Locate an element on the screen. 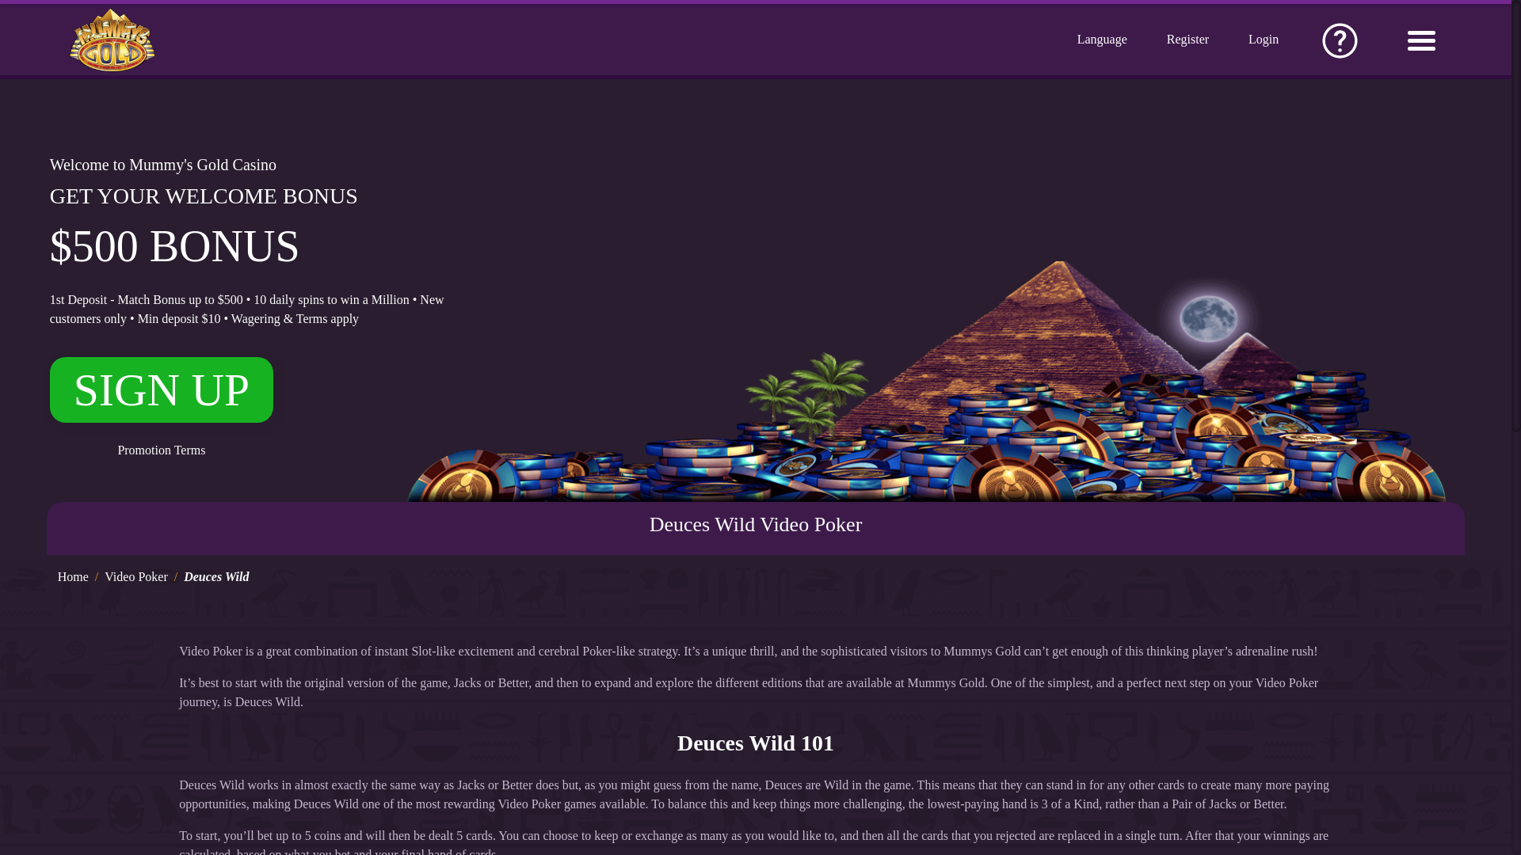  Video Poker is located at coordinates (136, 576).